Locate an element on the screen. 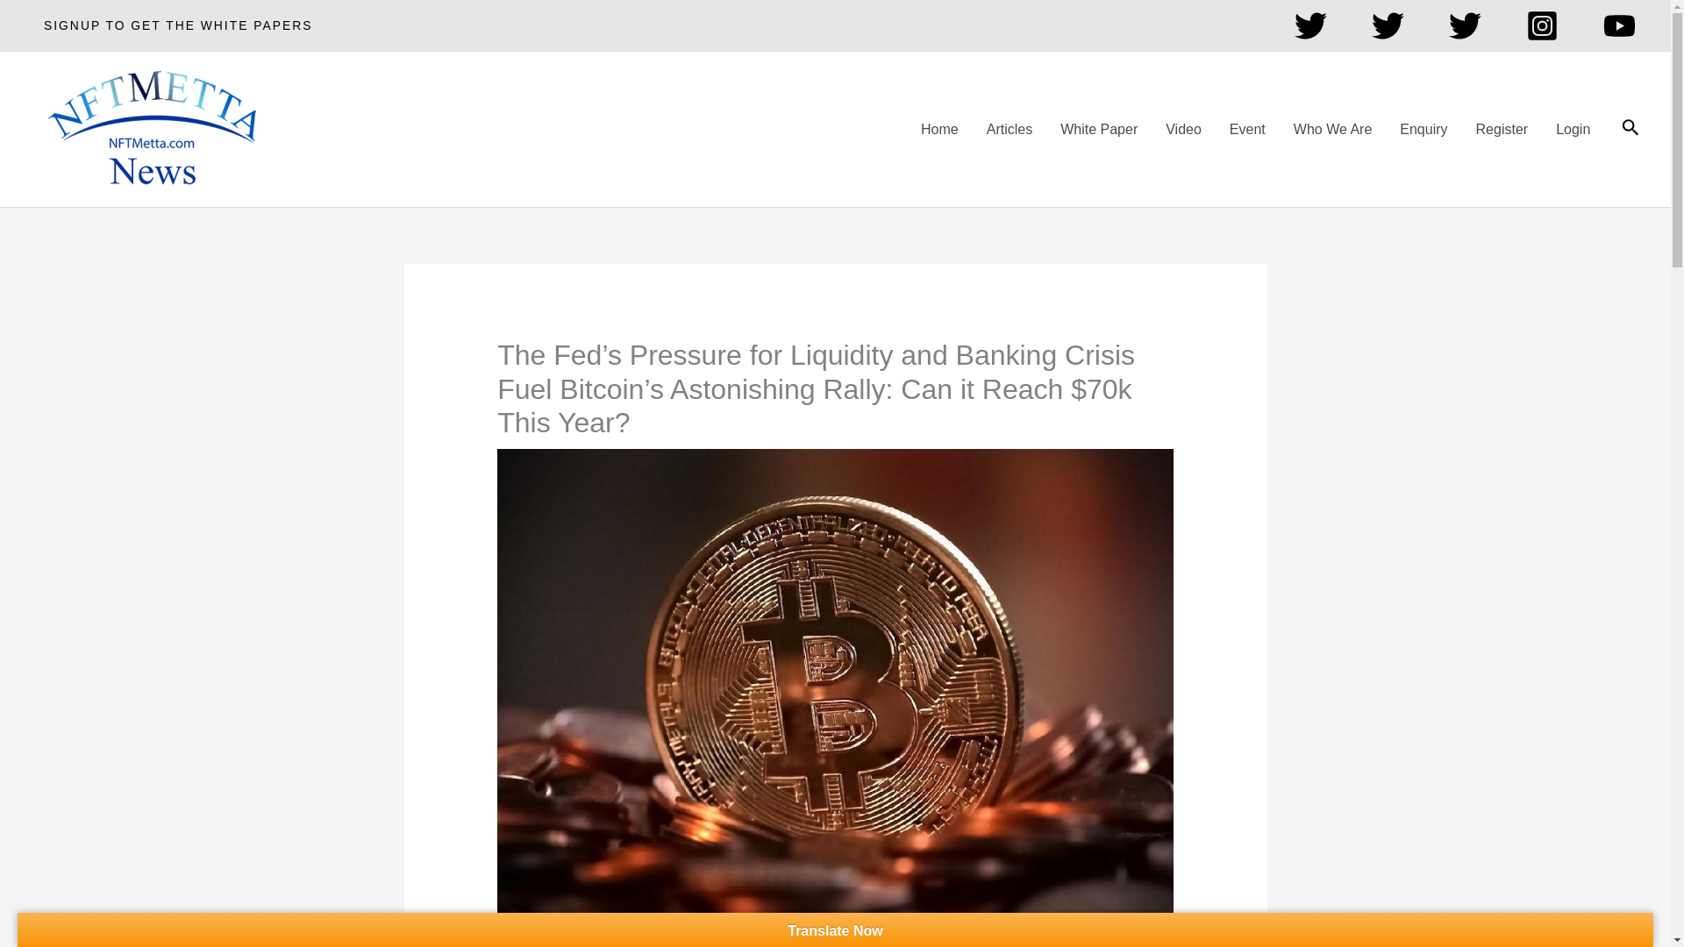 The width and height of the screenshot is (1684, 947). Register is located at coordinates (1502, 130).